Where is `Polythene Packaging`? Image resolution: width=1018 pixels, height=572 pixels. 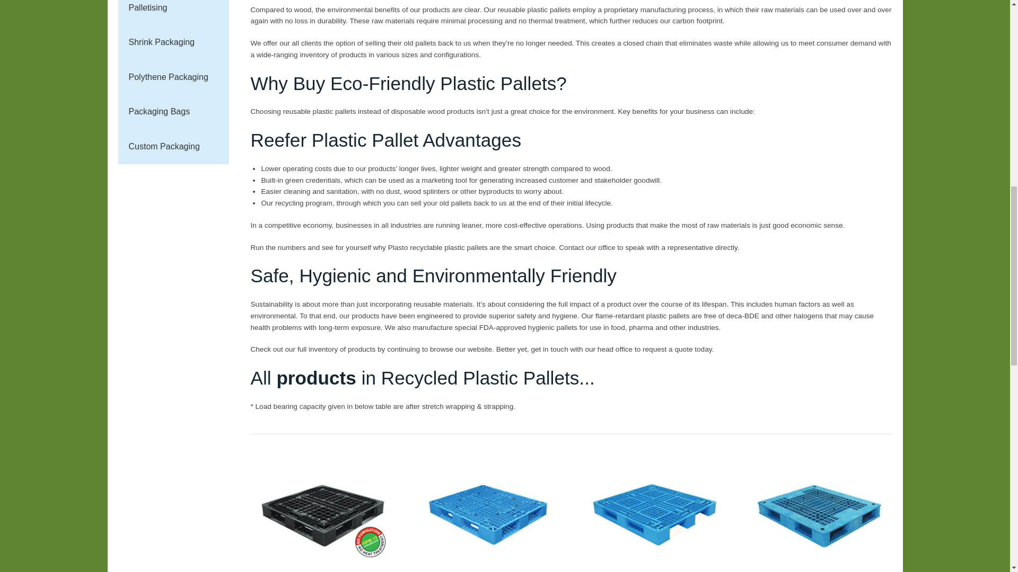 Polythene Packaging is located at coordinates (173, 77).